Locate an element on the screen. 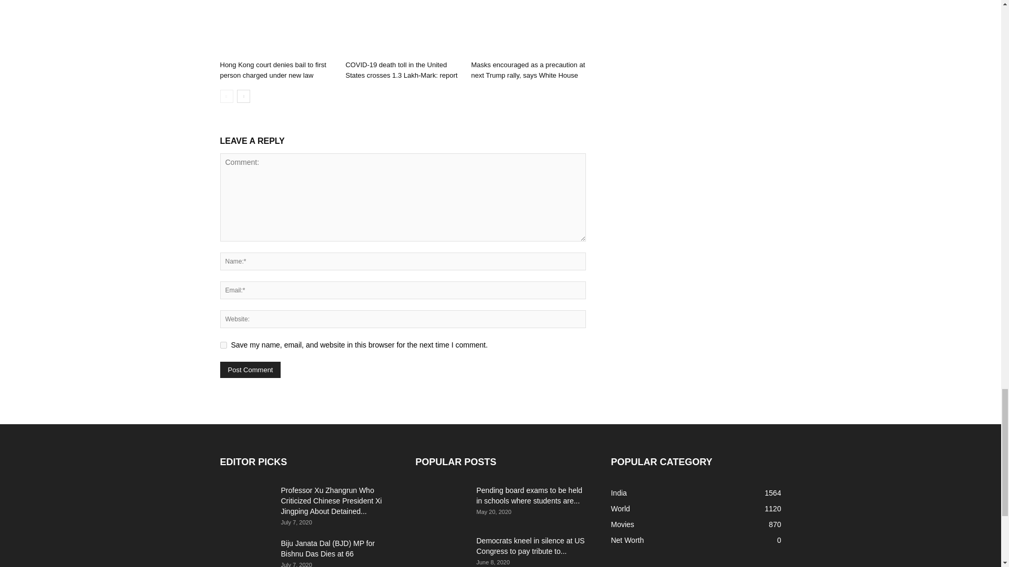 The image size is (1009, 567). Post Comment is located at coordinates (250, 370).